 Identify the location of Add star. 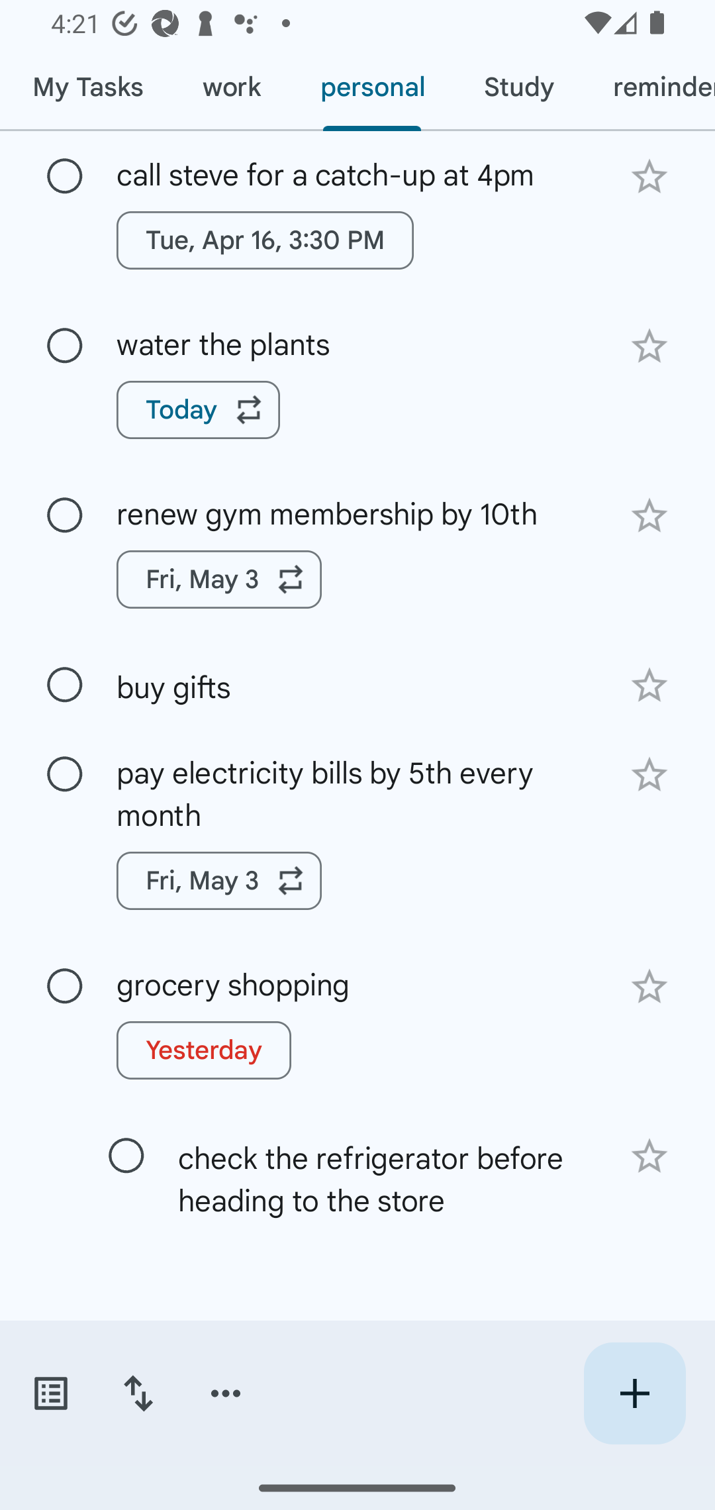
(649, 685).